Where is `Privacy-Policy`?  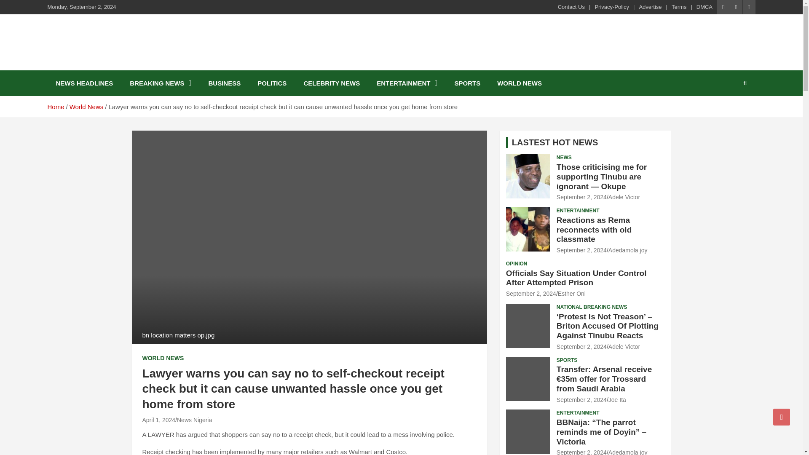
Privacy-Policy is located at coordinates (612, 7).